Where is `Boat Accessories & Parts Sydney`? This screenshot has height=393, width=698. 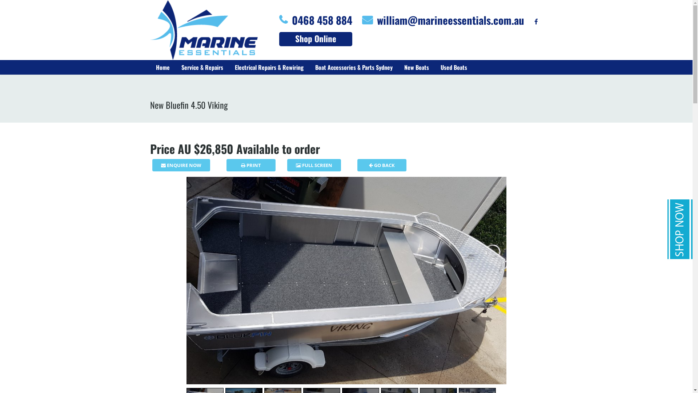
Boat Accessories & Parts Sydney is located at coordinates (353, 67).